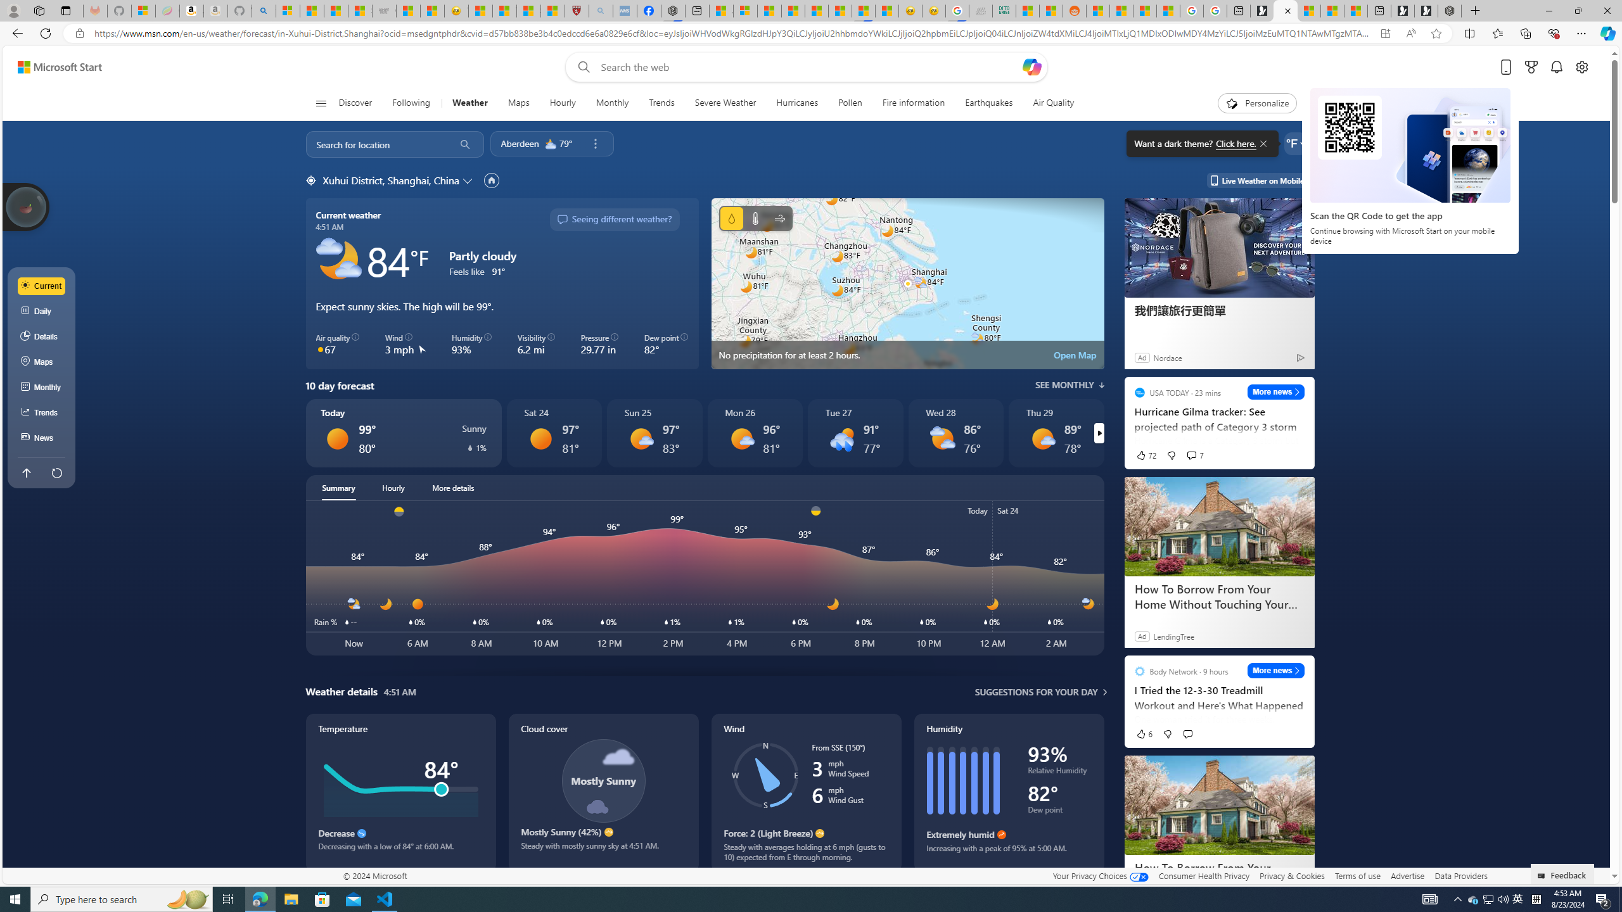 Image resolution: width=1622 pixels, height=912 pixels. Describe the element at coordinates (361, 833) in the screenshot. I see `Decrease` at that location.